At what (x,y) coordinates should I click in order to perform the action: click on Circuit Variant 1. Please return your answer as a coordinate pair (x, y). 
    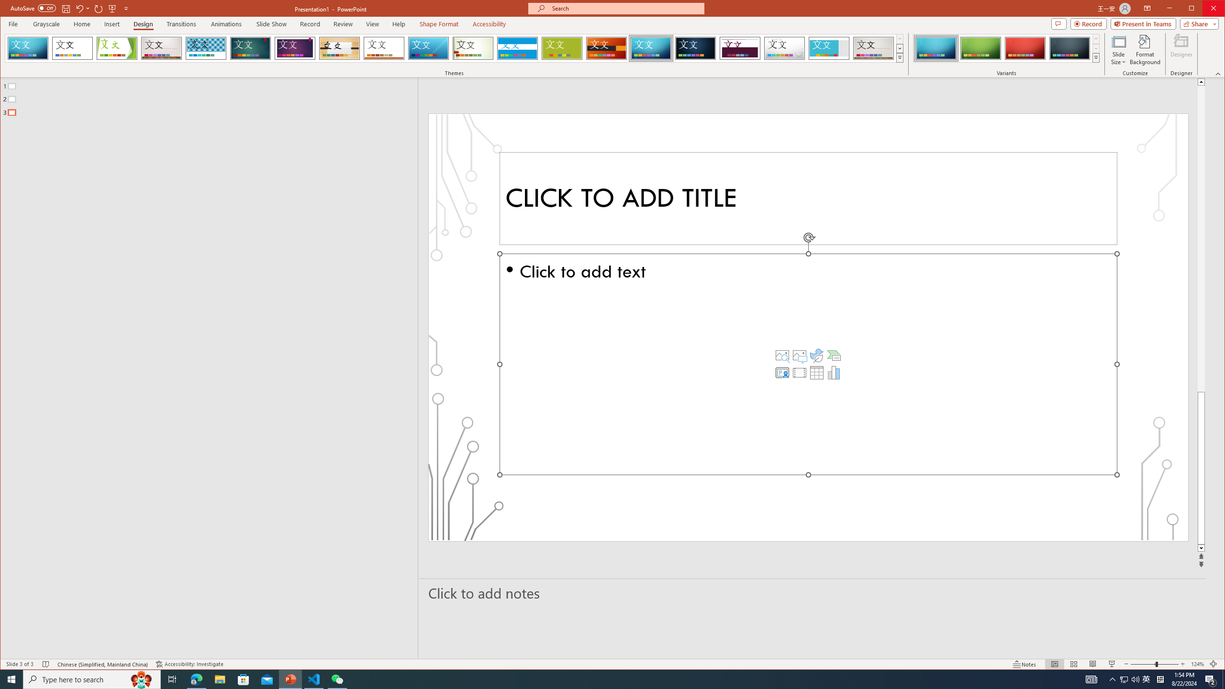
    Looking at the image, I should click on (935, 48).